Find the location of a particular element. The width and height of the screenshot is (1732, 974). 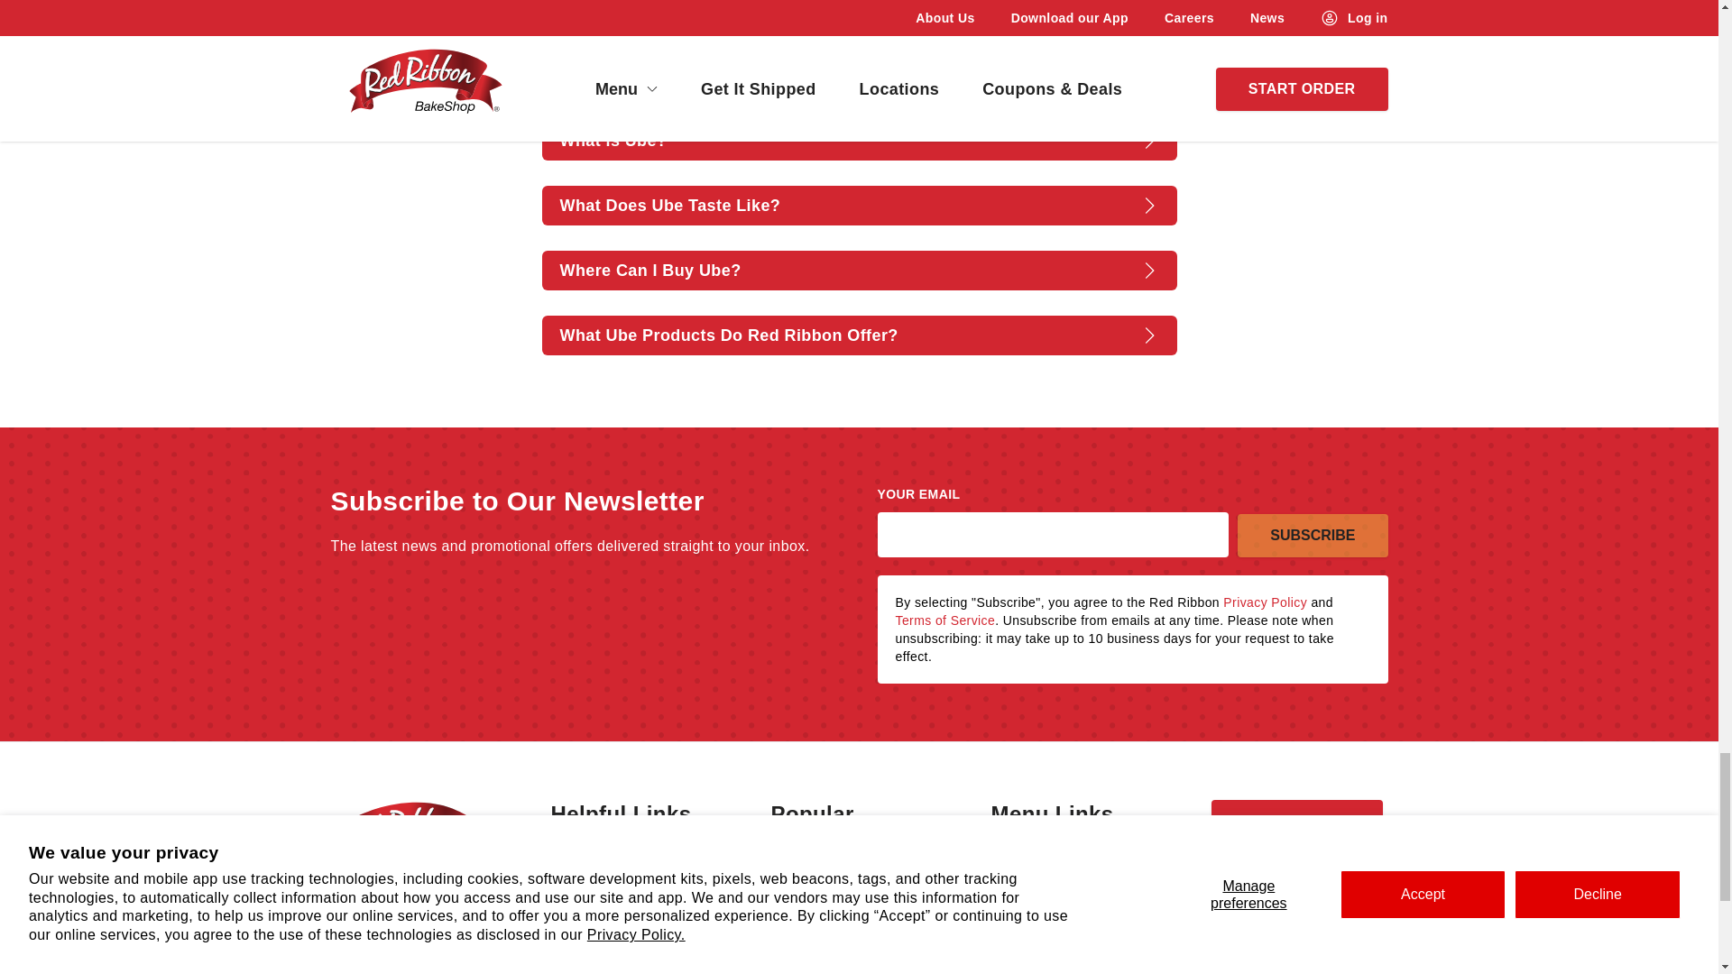

Red Ribbon Bakeshop is located at coordinates (406, 871).